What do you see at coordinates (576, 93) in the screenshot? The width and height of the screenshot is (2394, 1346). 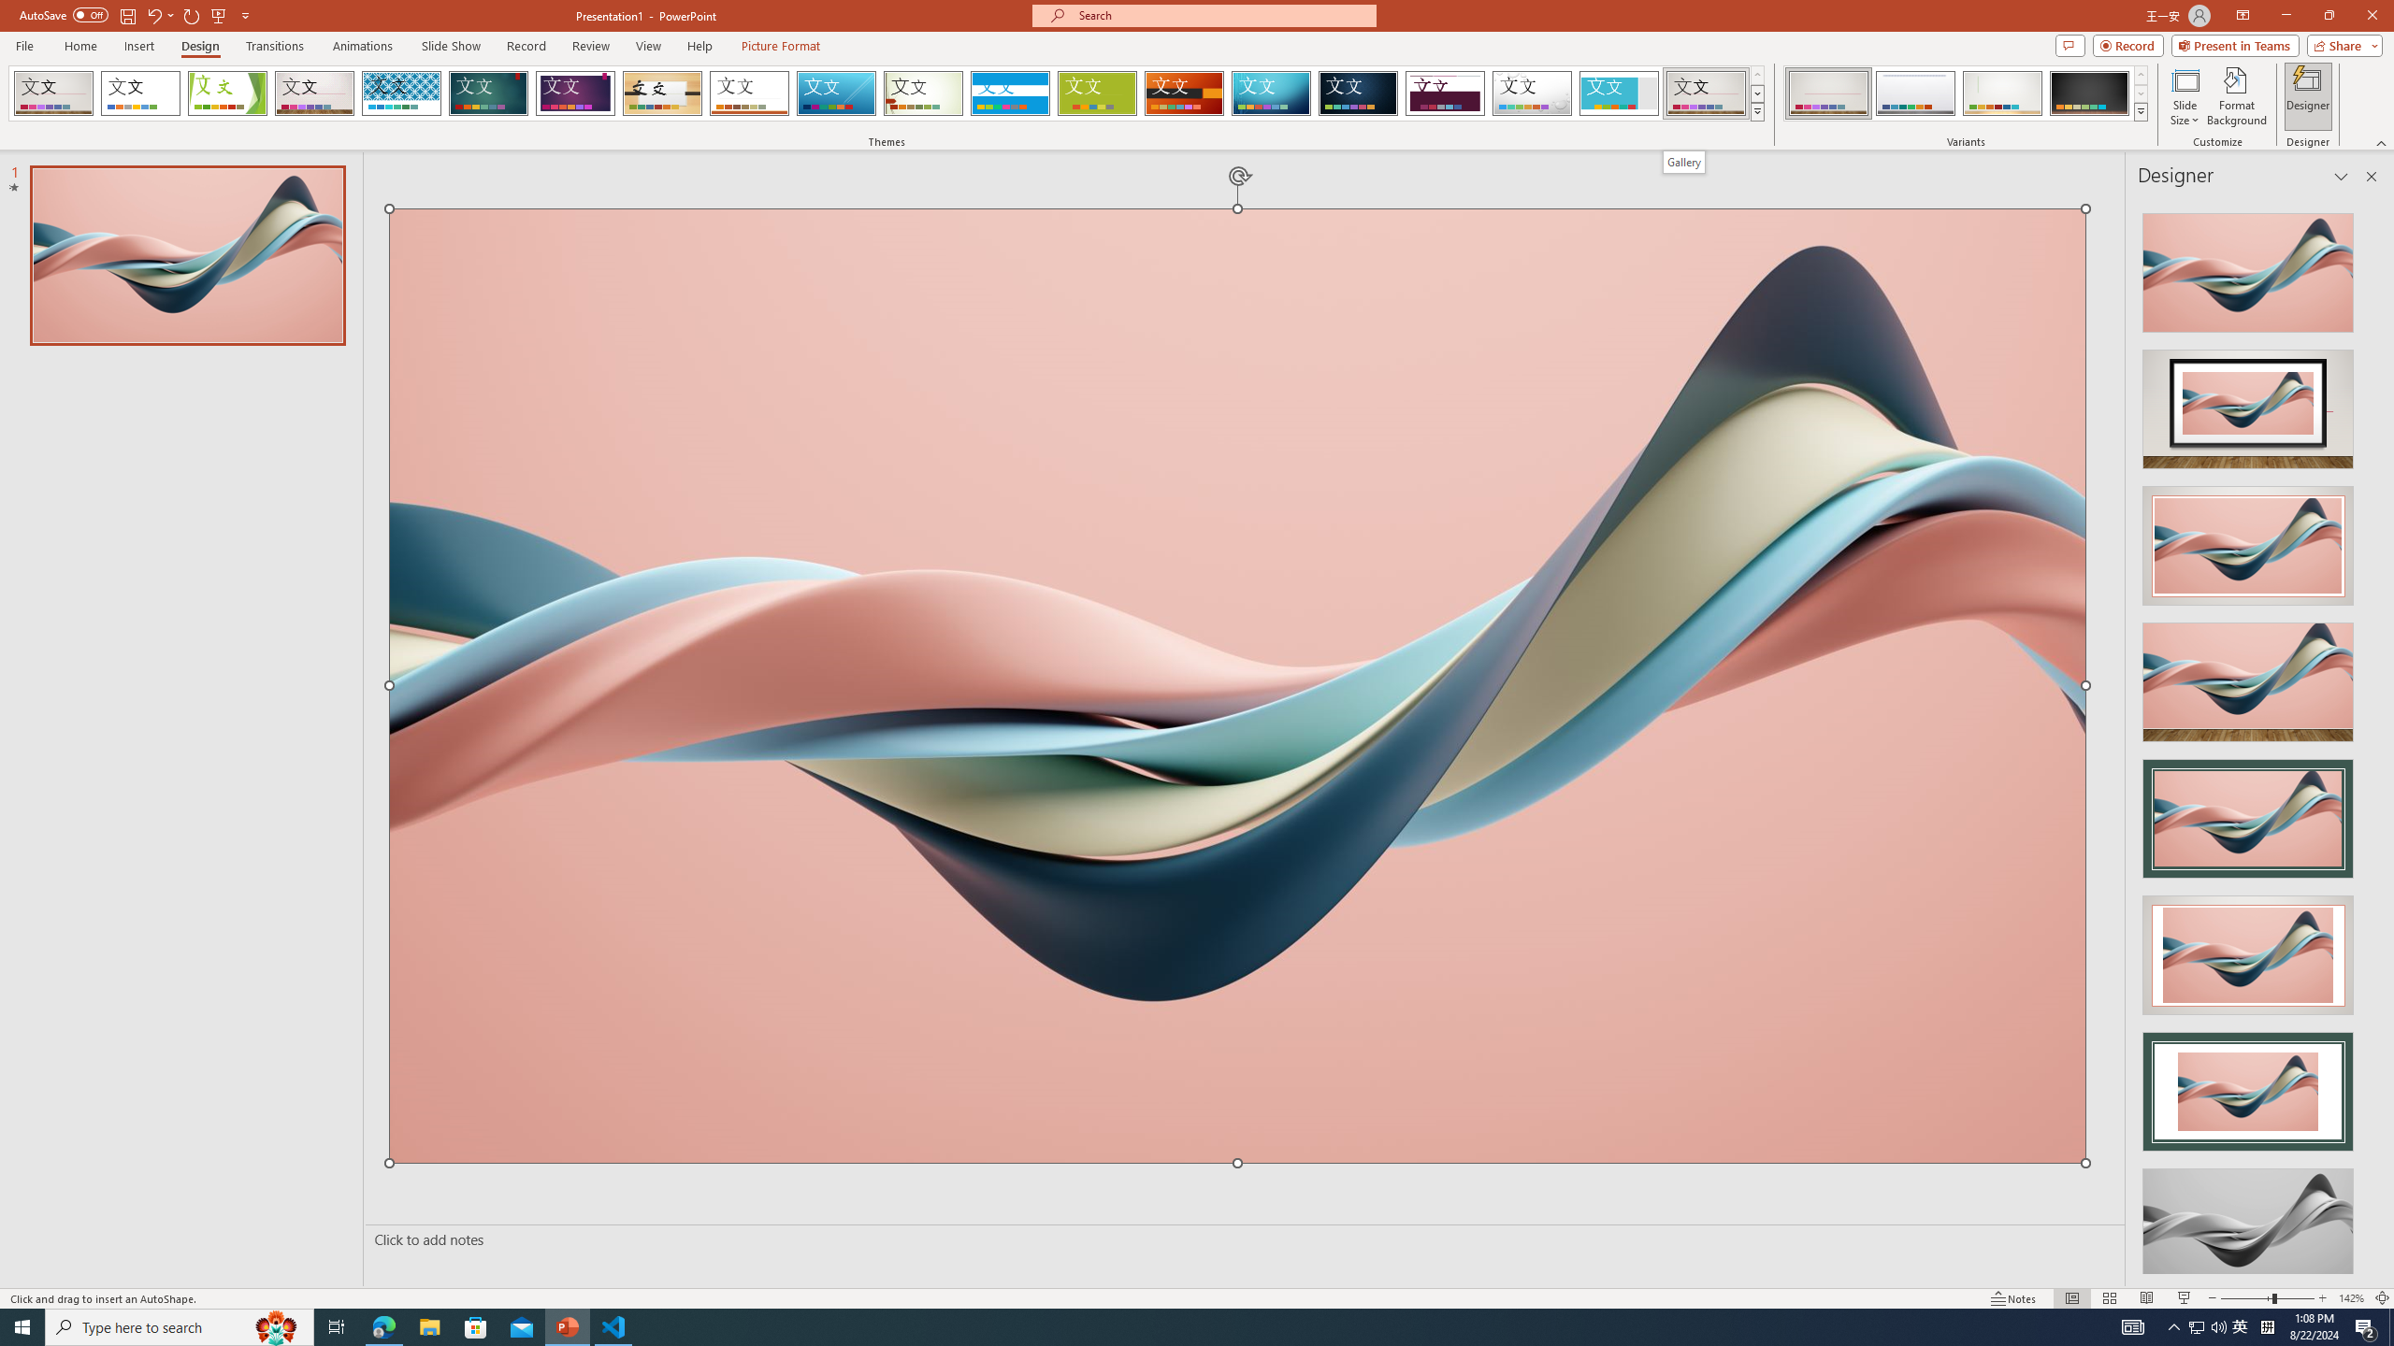 I see `Ion Boardroom` at bounding box center [576, 93].